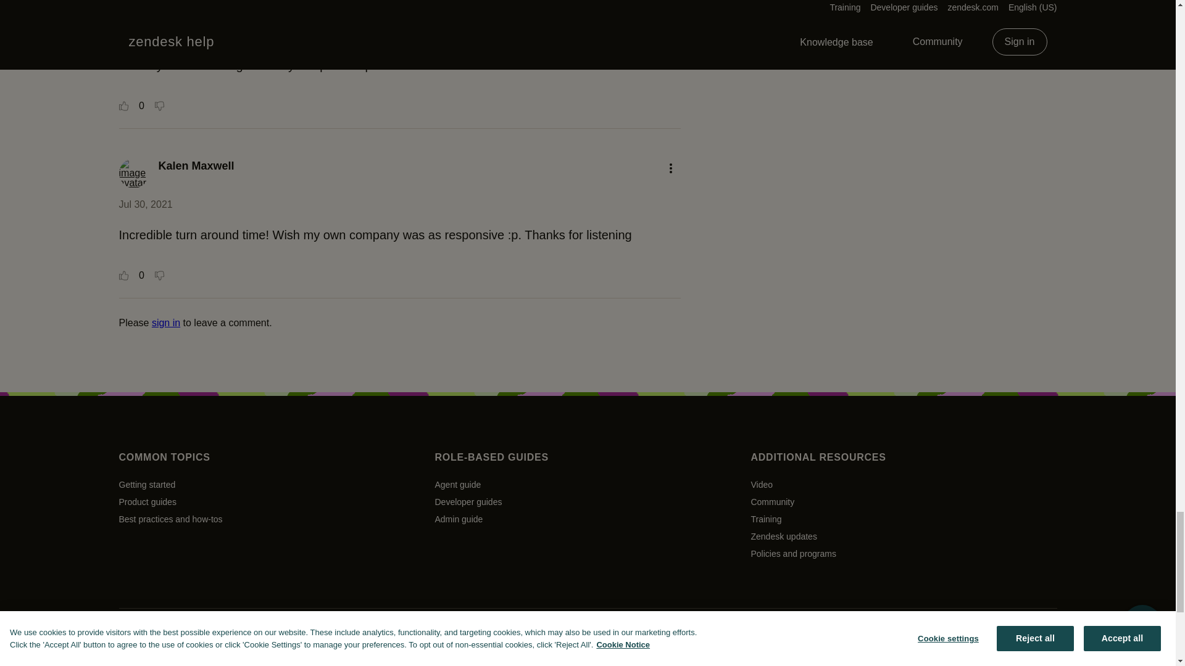 This screenshot has height=666, width=1185. What do you see at coordinates (145, 204) in the screenshot?
I see `Jul 30, 2021` at bounding box center [145, 204].